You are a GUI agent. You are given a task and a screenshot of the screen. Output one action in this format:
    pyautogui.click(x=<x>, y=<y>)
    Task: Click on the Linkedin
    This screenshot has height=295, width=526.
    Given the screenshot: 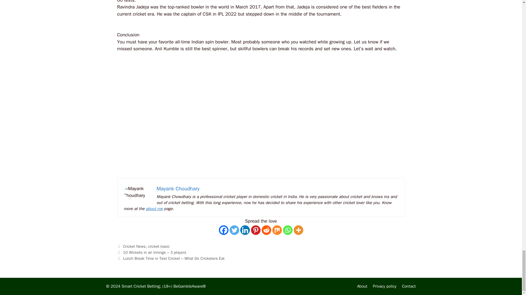 What is the action you would take?
    pyautogui.click(x=244, y=230)
    